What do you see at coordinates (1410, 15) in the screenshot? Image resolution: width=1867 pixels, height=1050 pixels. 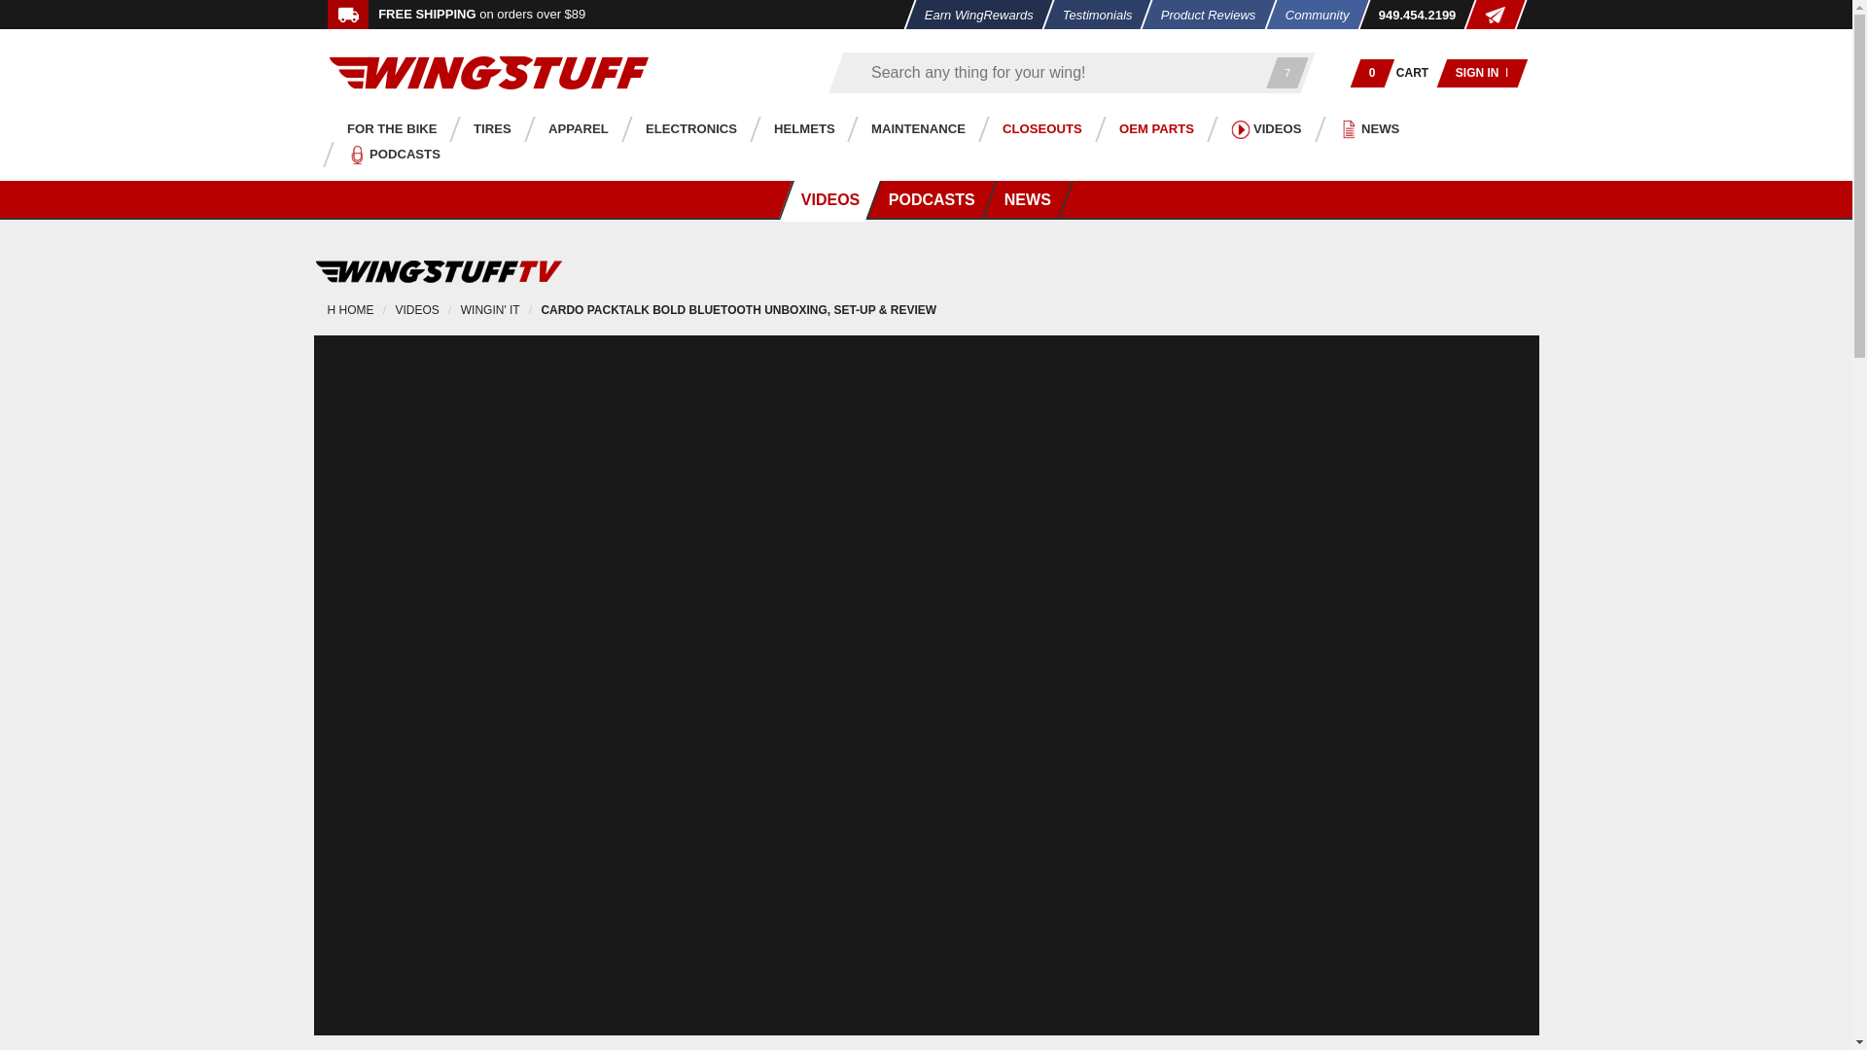 I see `949.454.2199` at bounding box center [1410, 15].